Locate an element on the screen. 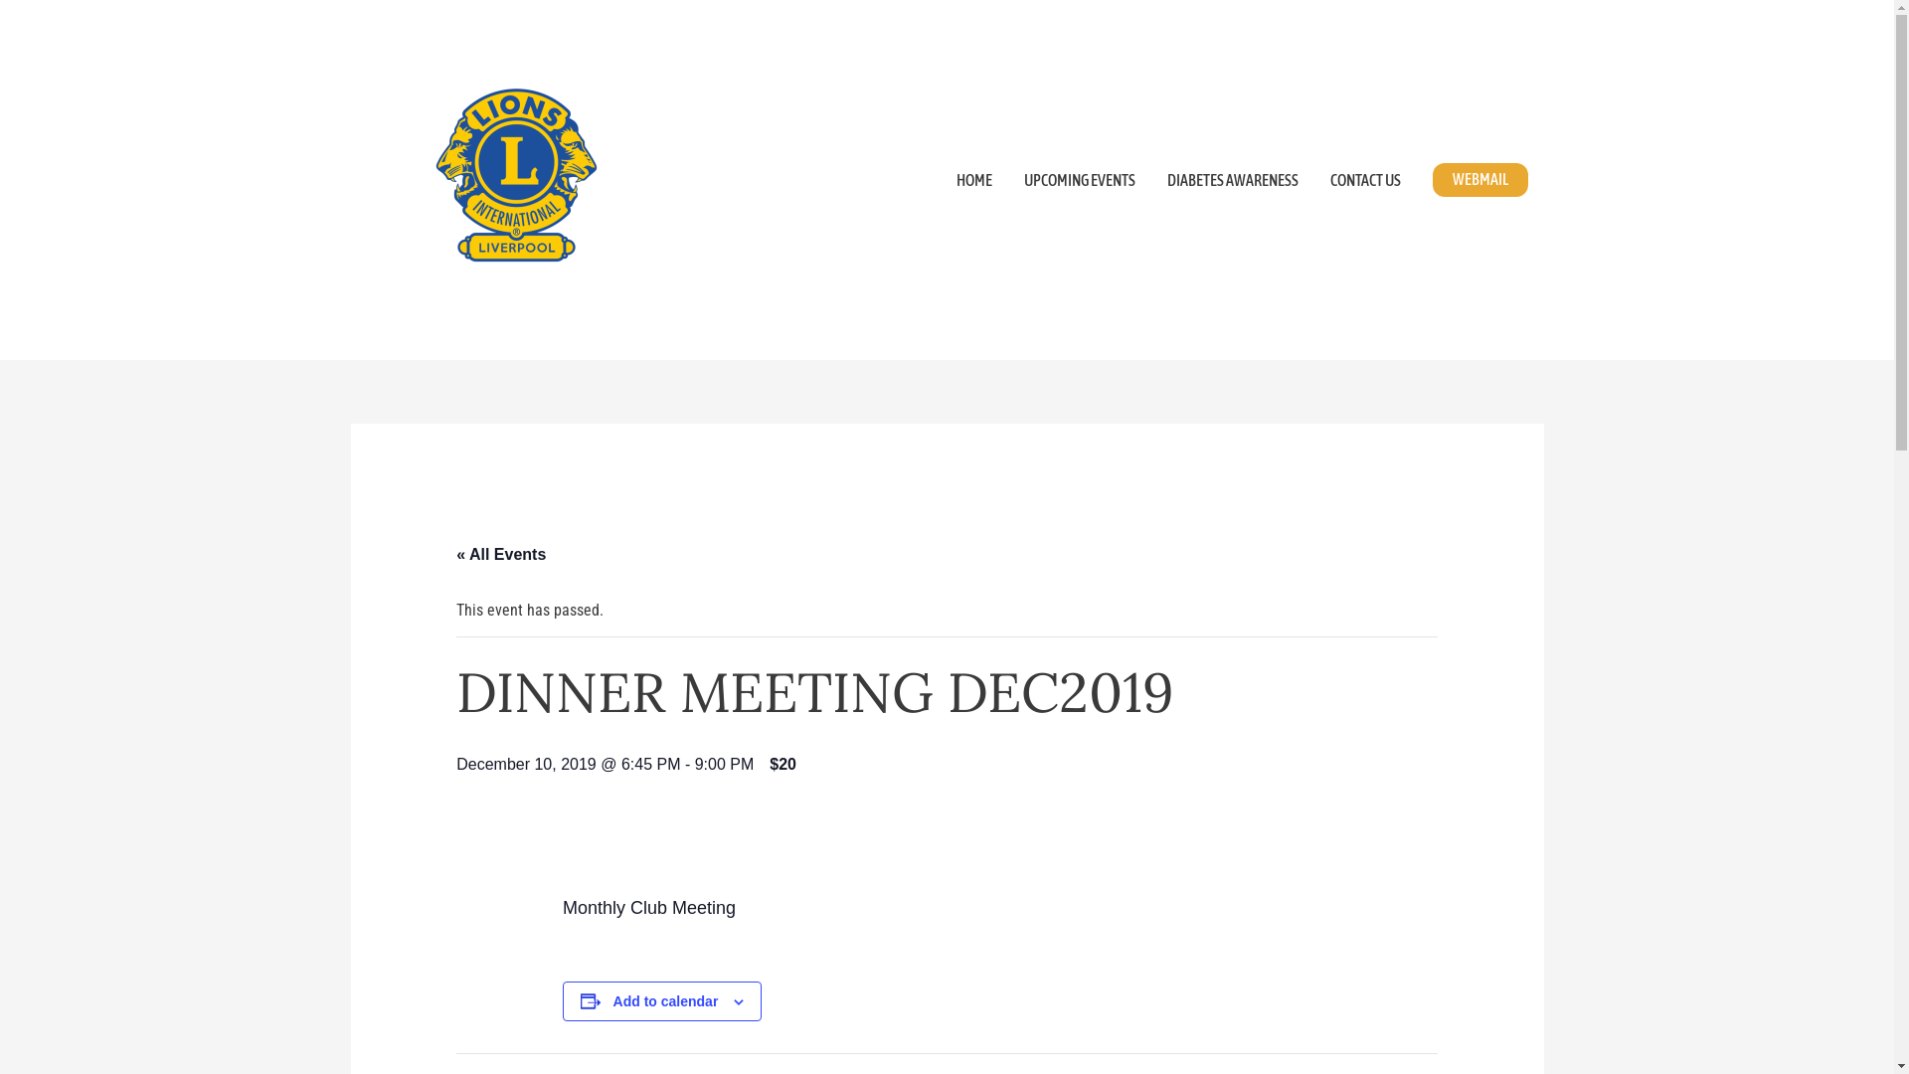 The height and width of the screenshot is (1074, 1909). HOME is located at coordinates (974, 180).